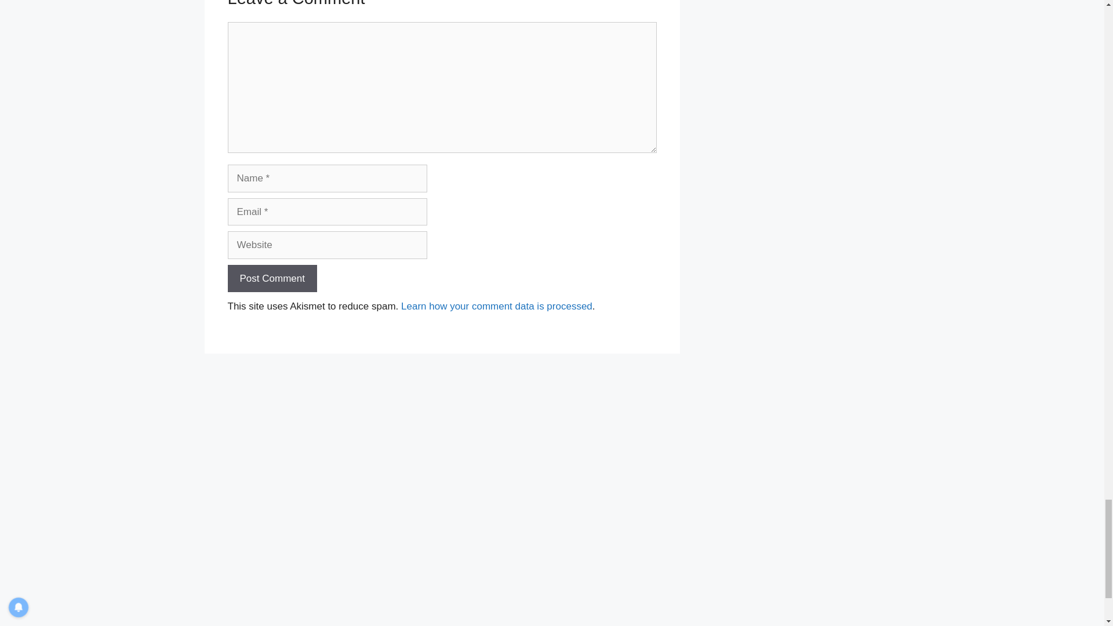 The height and width of the screenshot is (626, 1113). What do you see at coordinates (496, 306) in the screenshot?
I see `Learn how your comment data is processed` at bounding box center [496, 306].